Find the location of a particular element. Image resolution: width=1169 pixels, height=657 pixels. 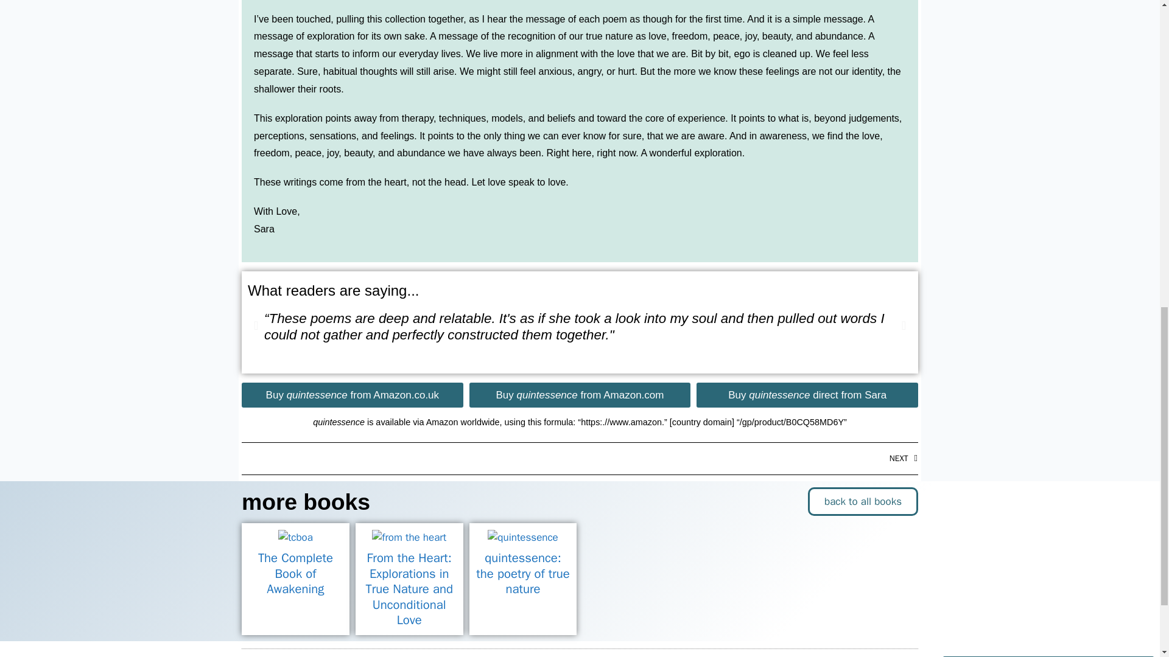

NEXT is located at coordinates (749, 457).